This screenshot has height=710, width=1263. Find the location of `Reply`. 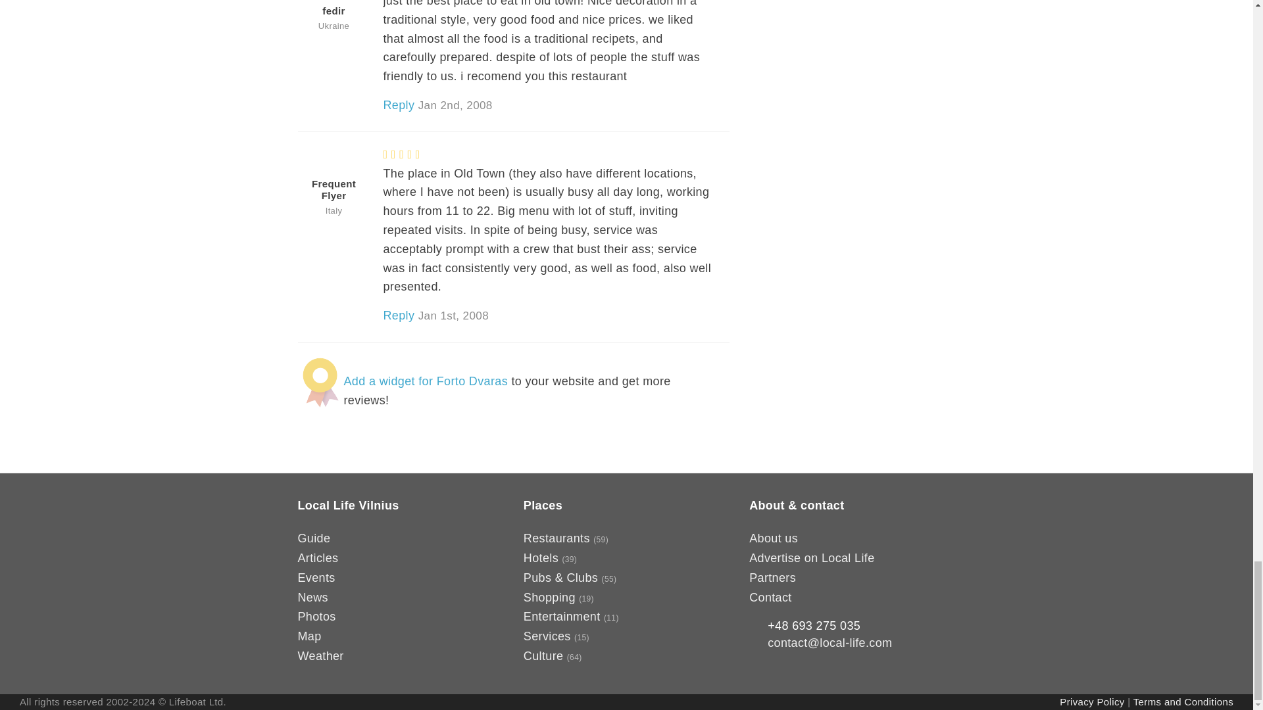

Reply is located at coordinates (398, 105).